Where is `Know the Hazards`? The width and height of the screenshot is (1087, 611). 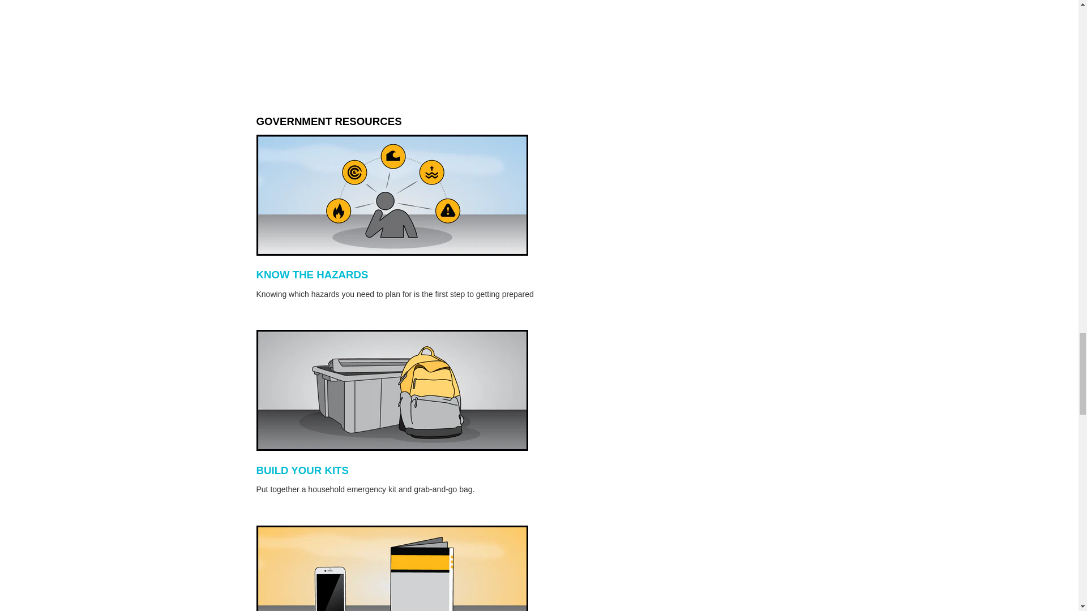
Know the Hazards is located at coordinates (311, 274).